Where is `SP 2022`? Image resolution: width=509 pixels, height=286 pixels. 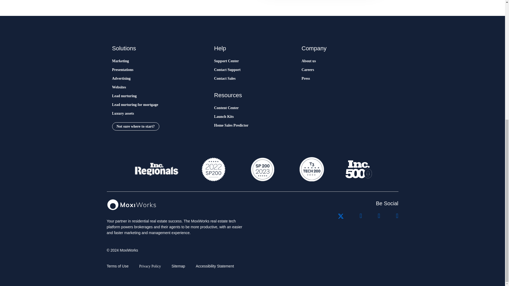 SP 2022 is located at coordinates (213, 169).